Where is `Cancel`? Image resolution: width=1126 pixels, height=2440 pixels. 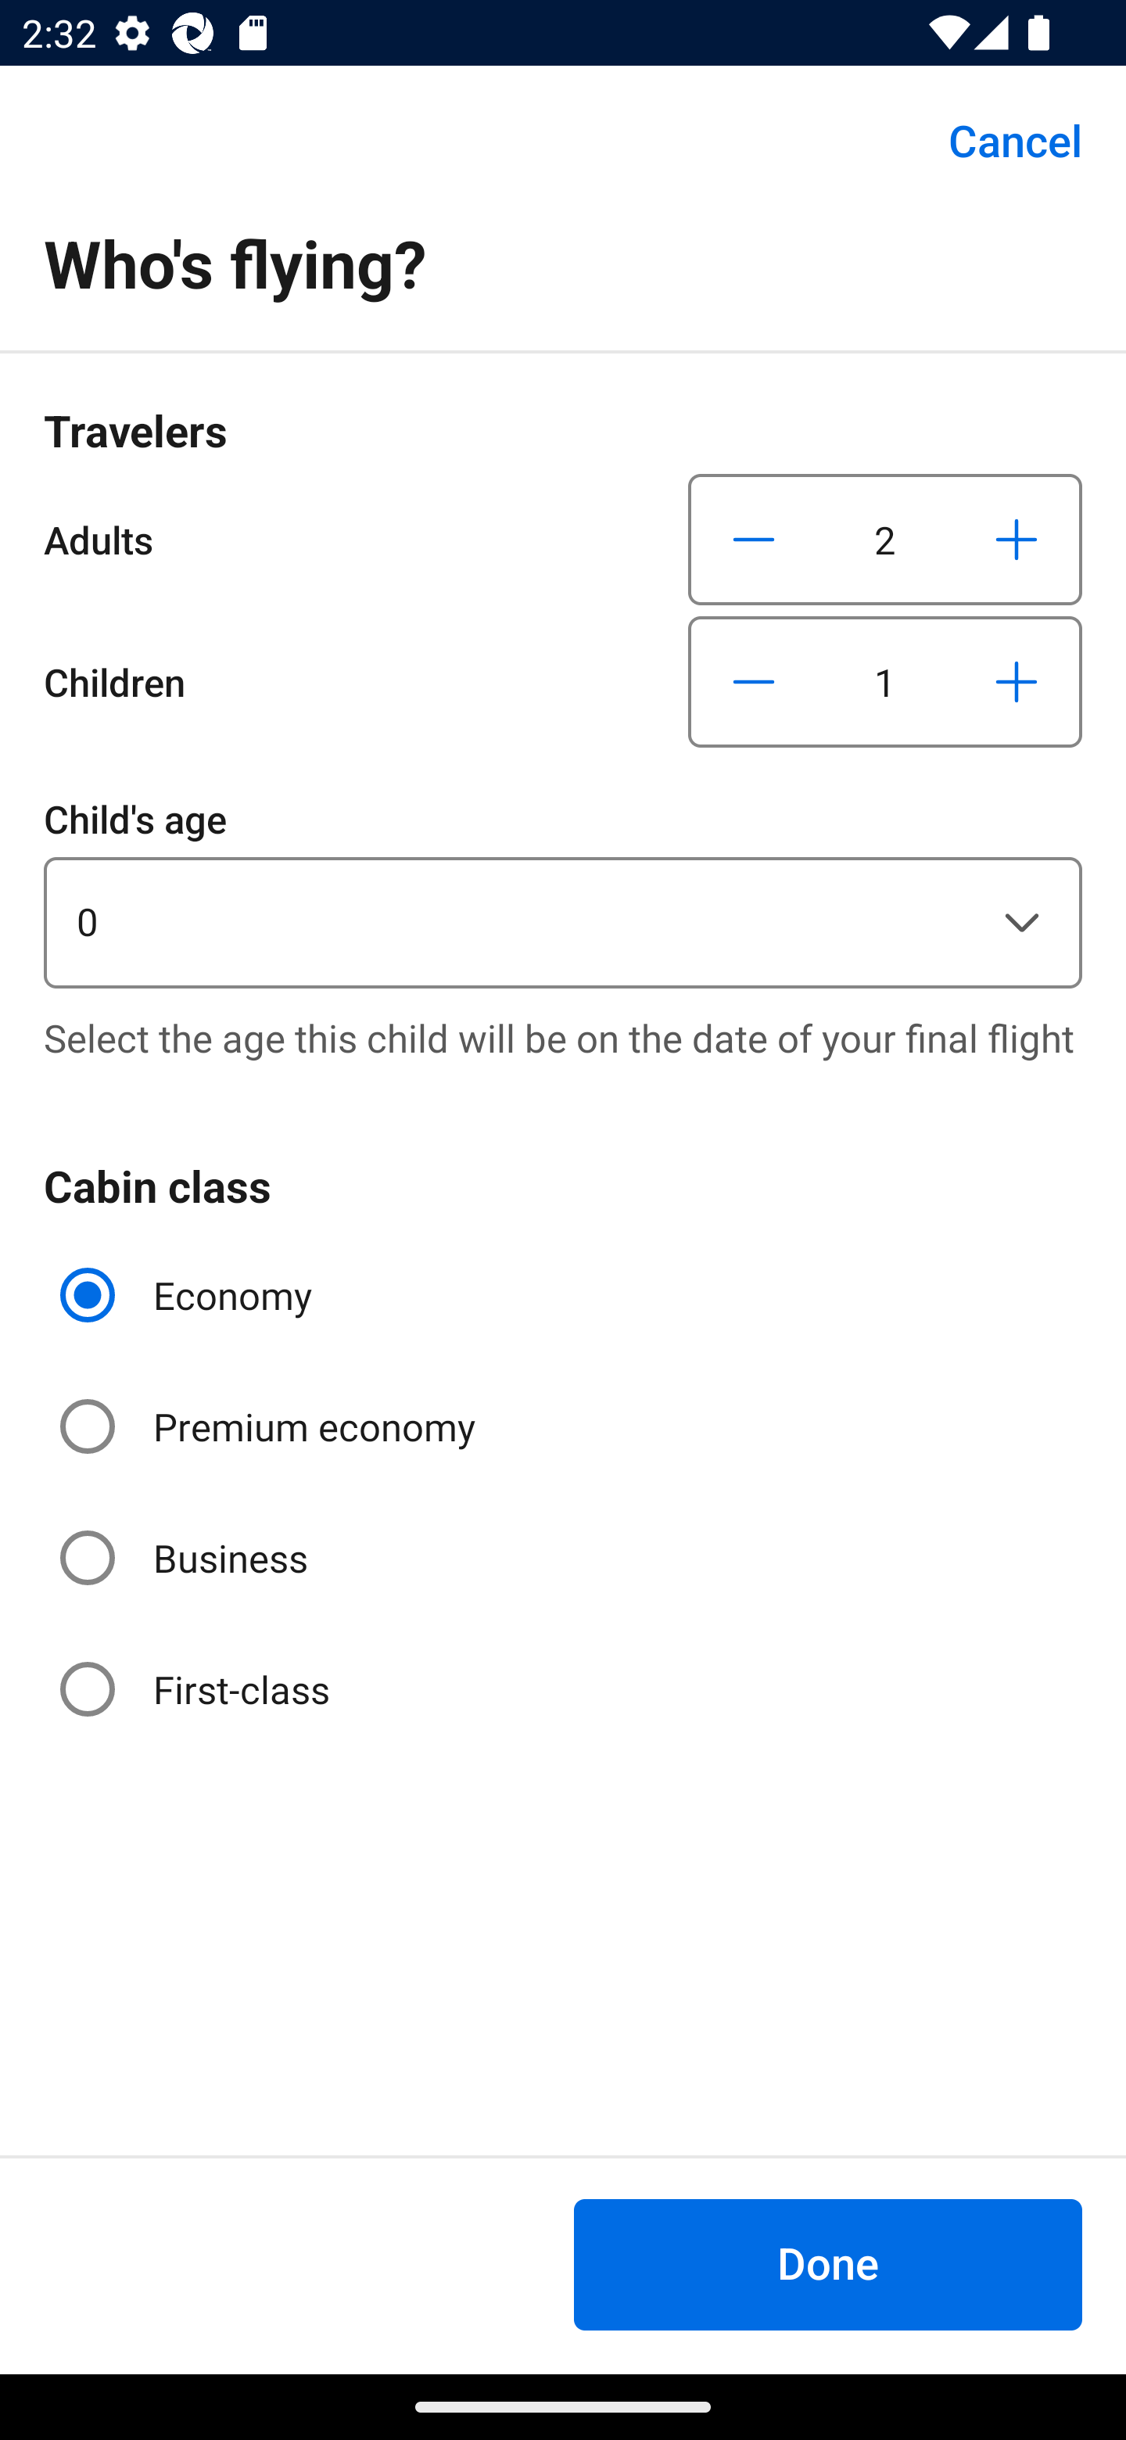 Cancel is located at coordinates (998, 141).